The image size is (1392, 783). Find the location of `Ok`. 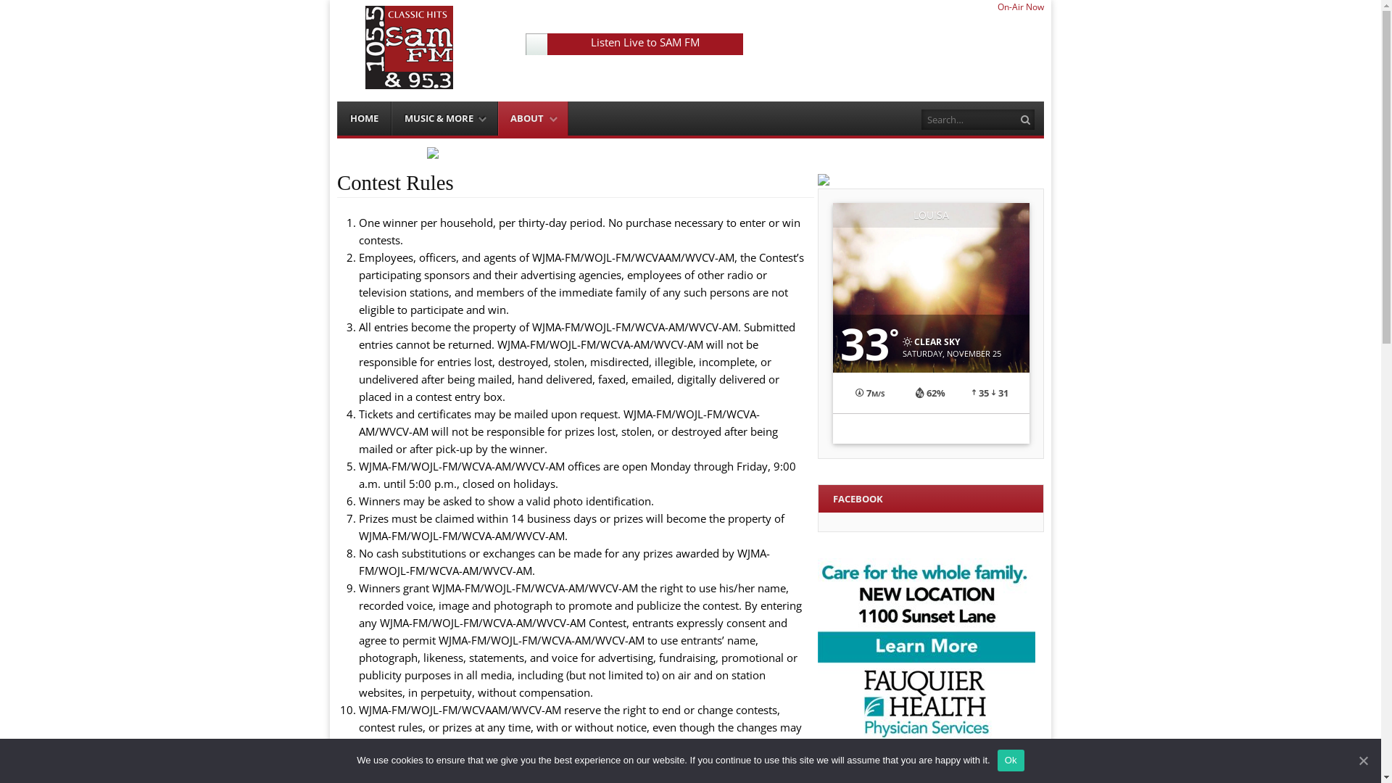

Ok is located at coordinates (1011, 761).